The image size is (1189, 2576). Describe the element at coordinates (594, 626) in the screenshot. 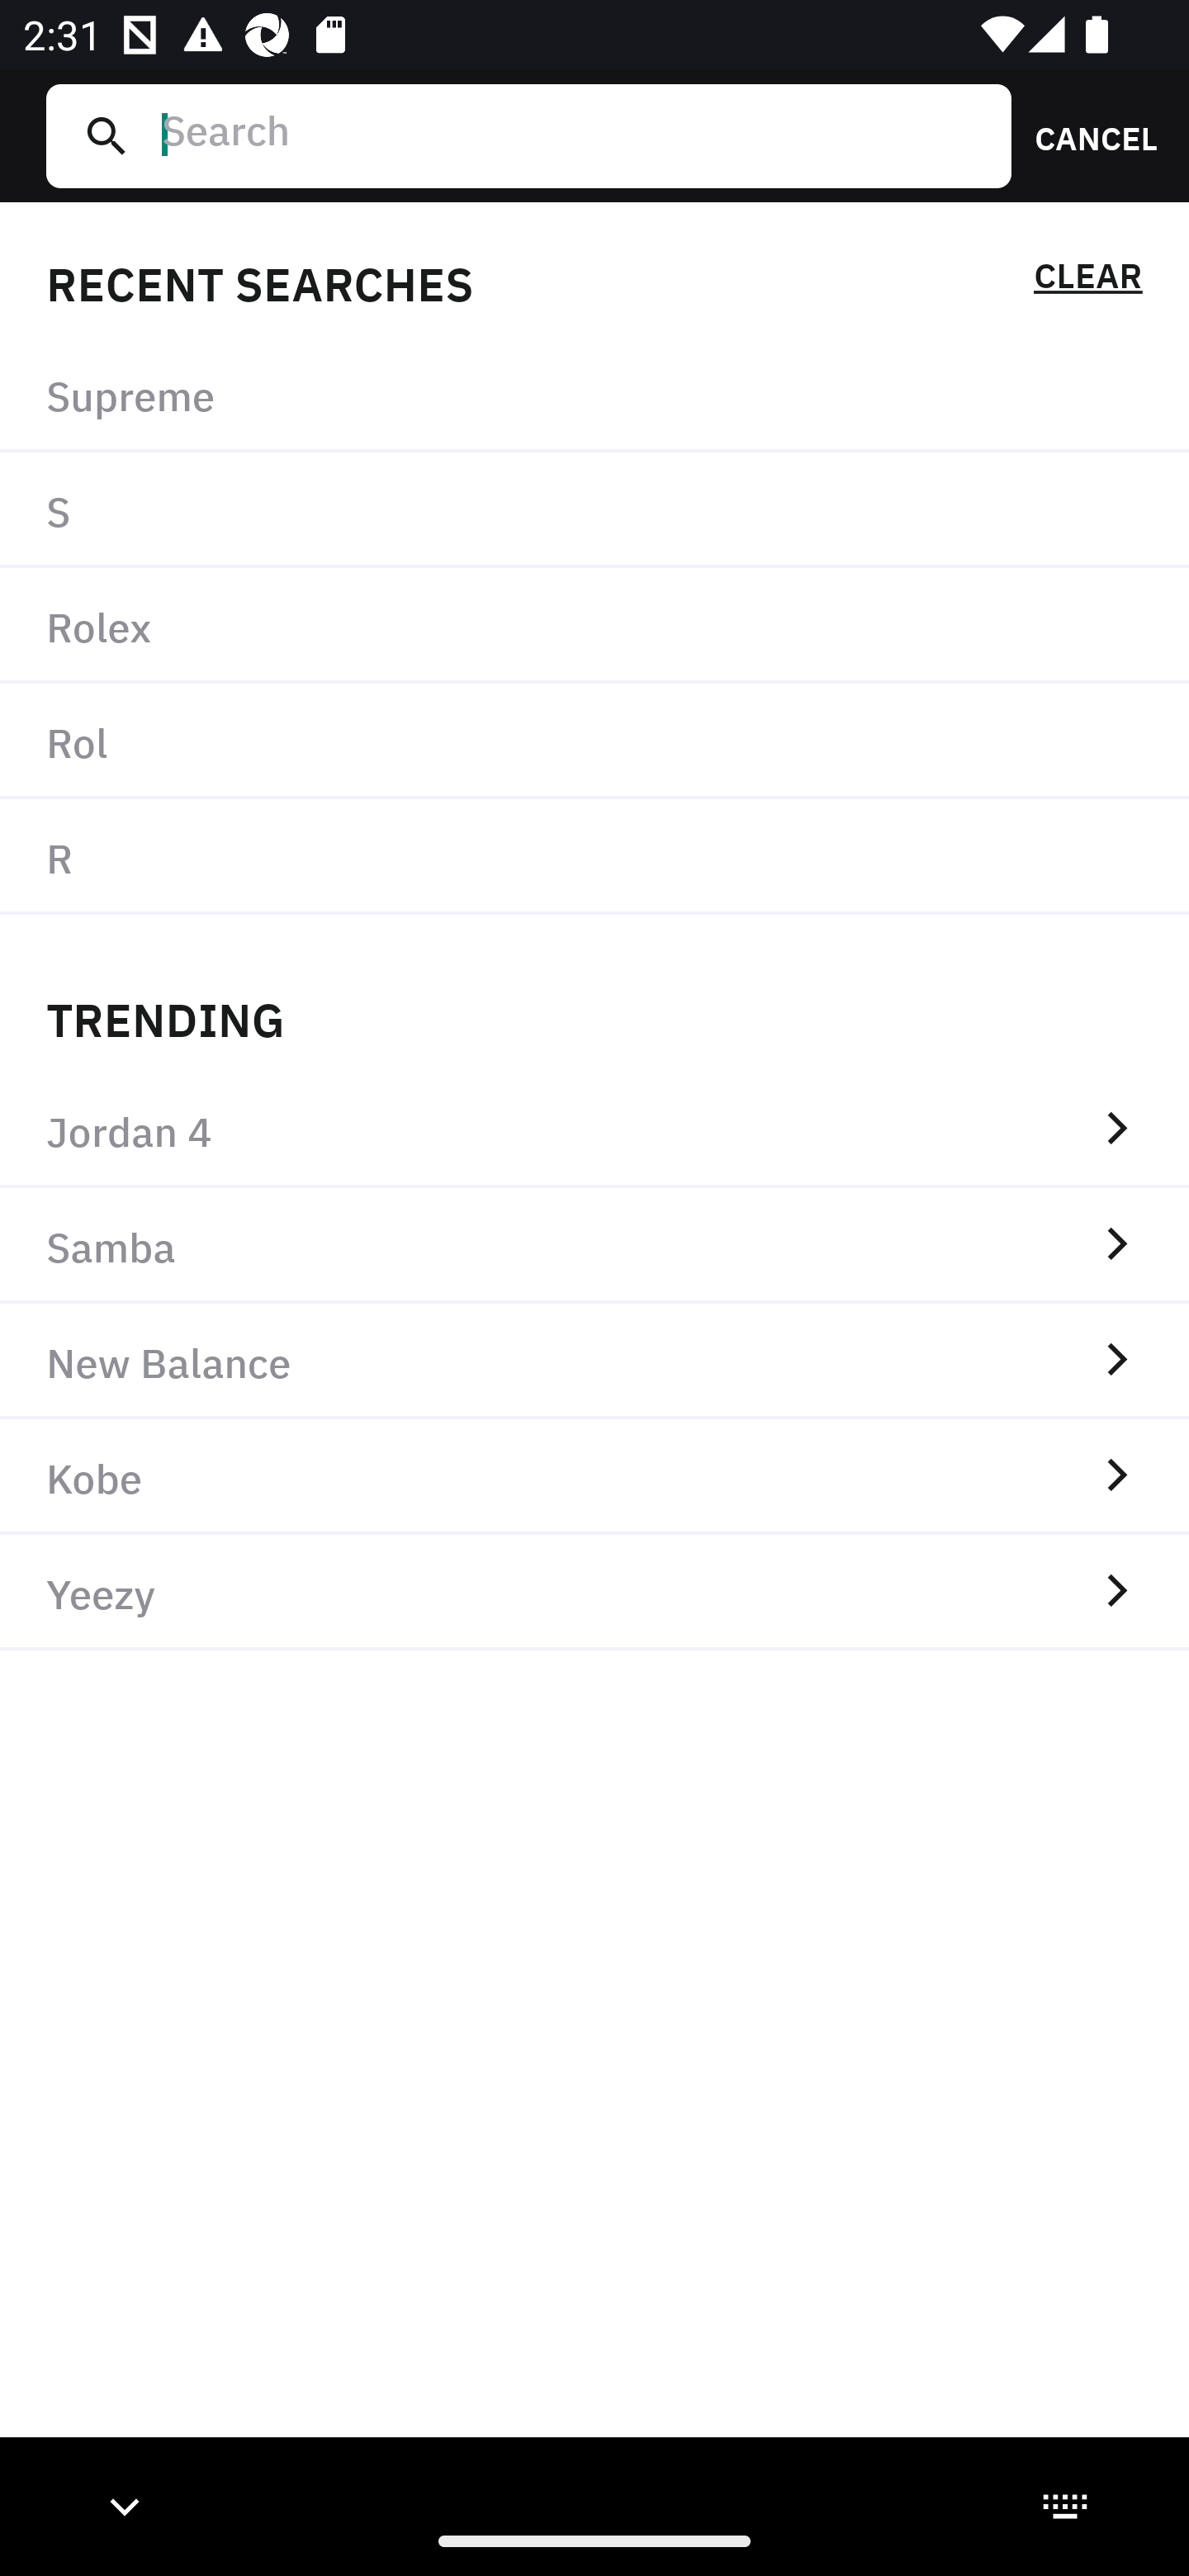

I see `Rolex` at that location.